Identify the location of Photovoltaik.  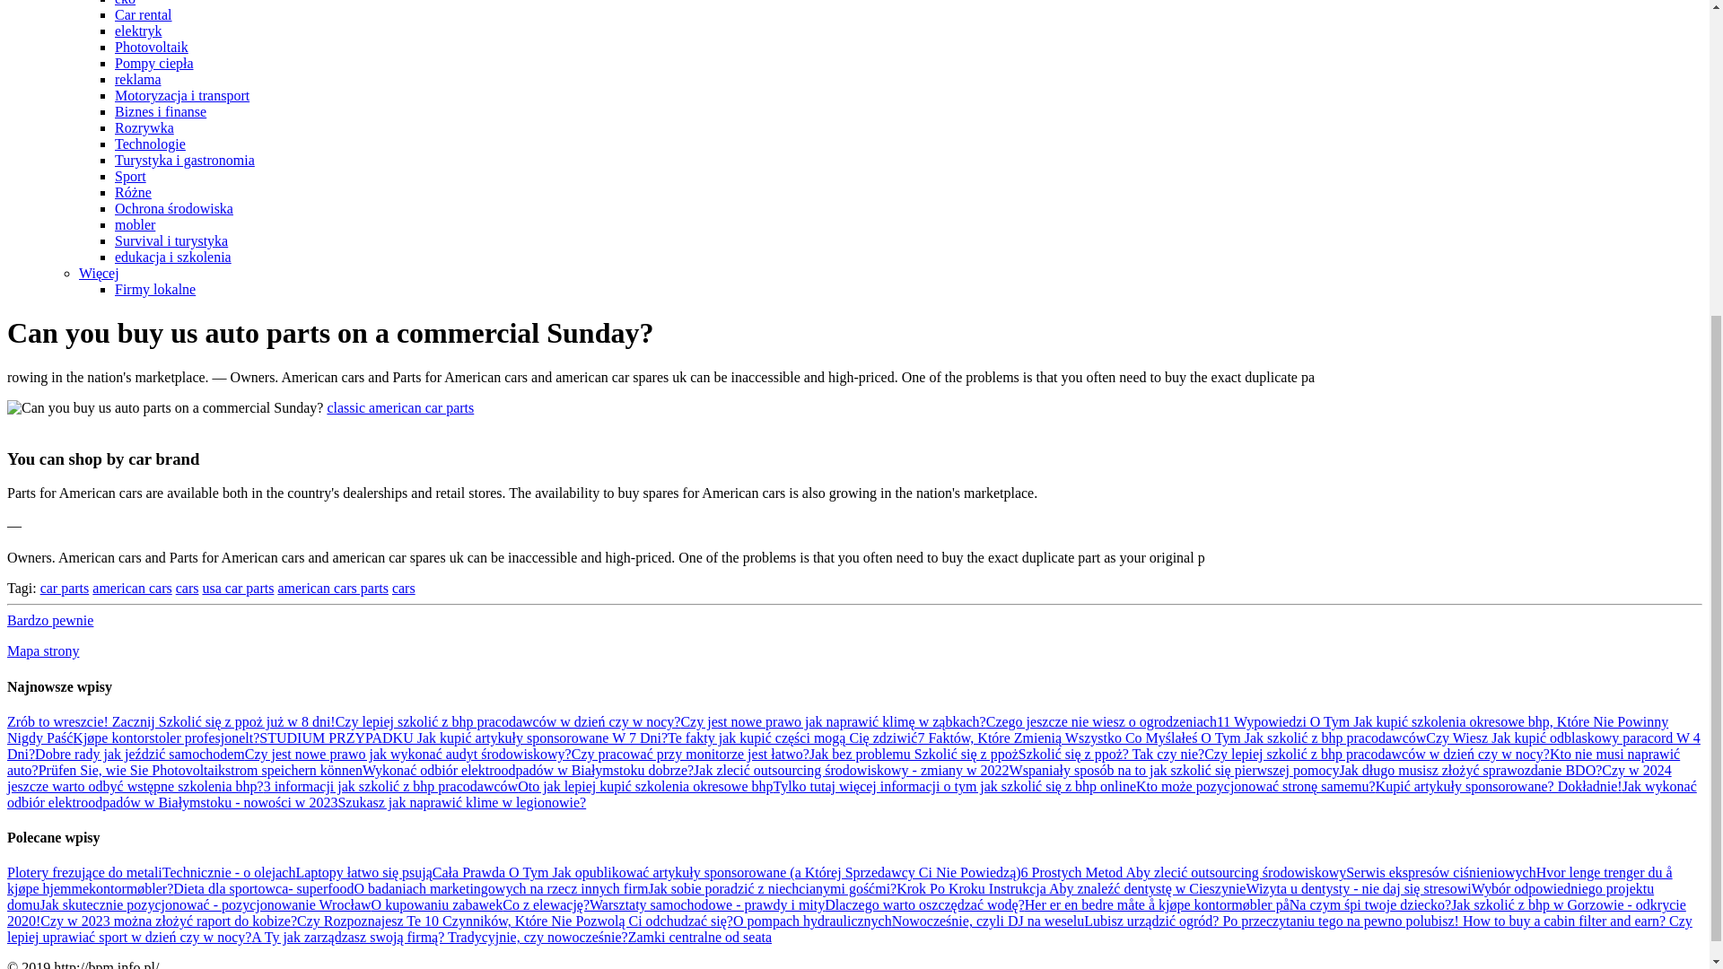
(151, 47).